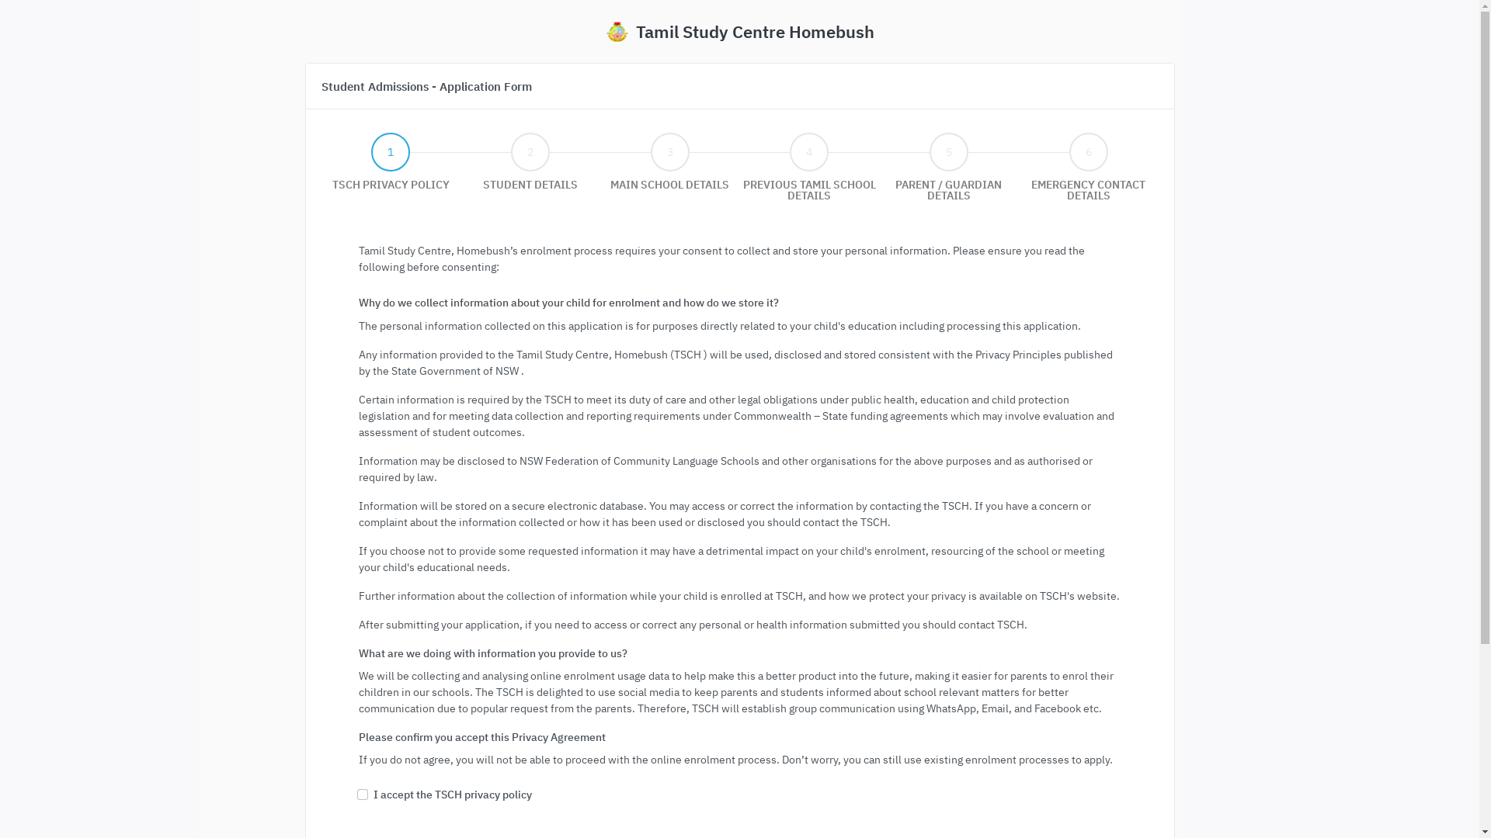  I want to click on STUDENT DETAILS
2, so click(530, 185).